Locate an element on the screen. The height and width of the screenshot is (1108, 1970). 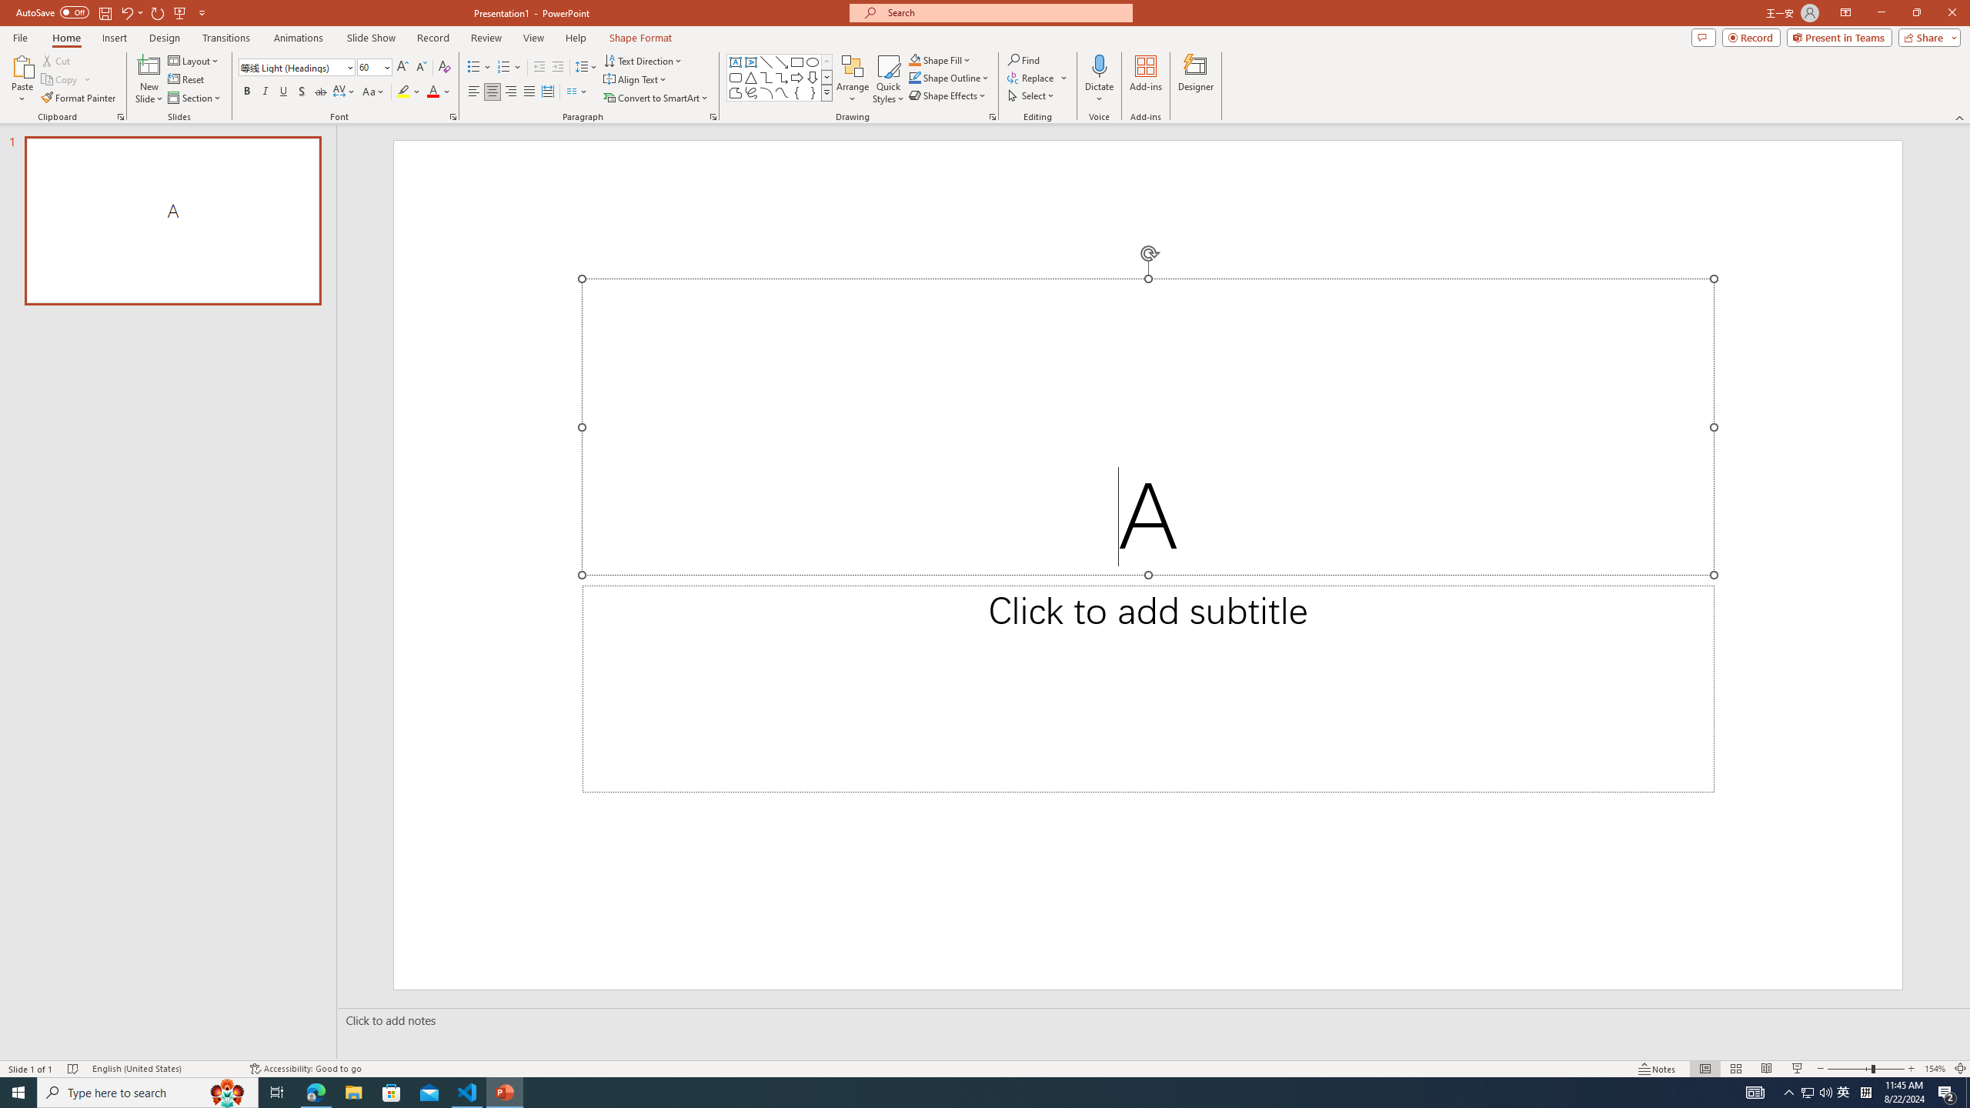
Zoom 154% is located at coordinates (1935, 1069).